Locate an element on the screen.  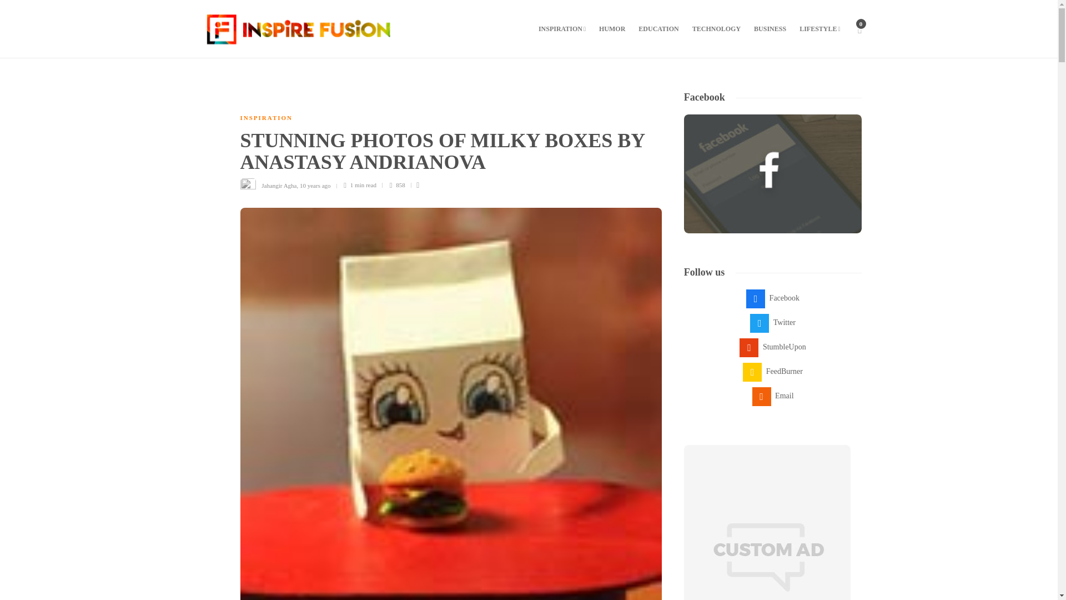
LIFESTYLE is located at coordinates (819, 29).